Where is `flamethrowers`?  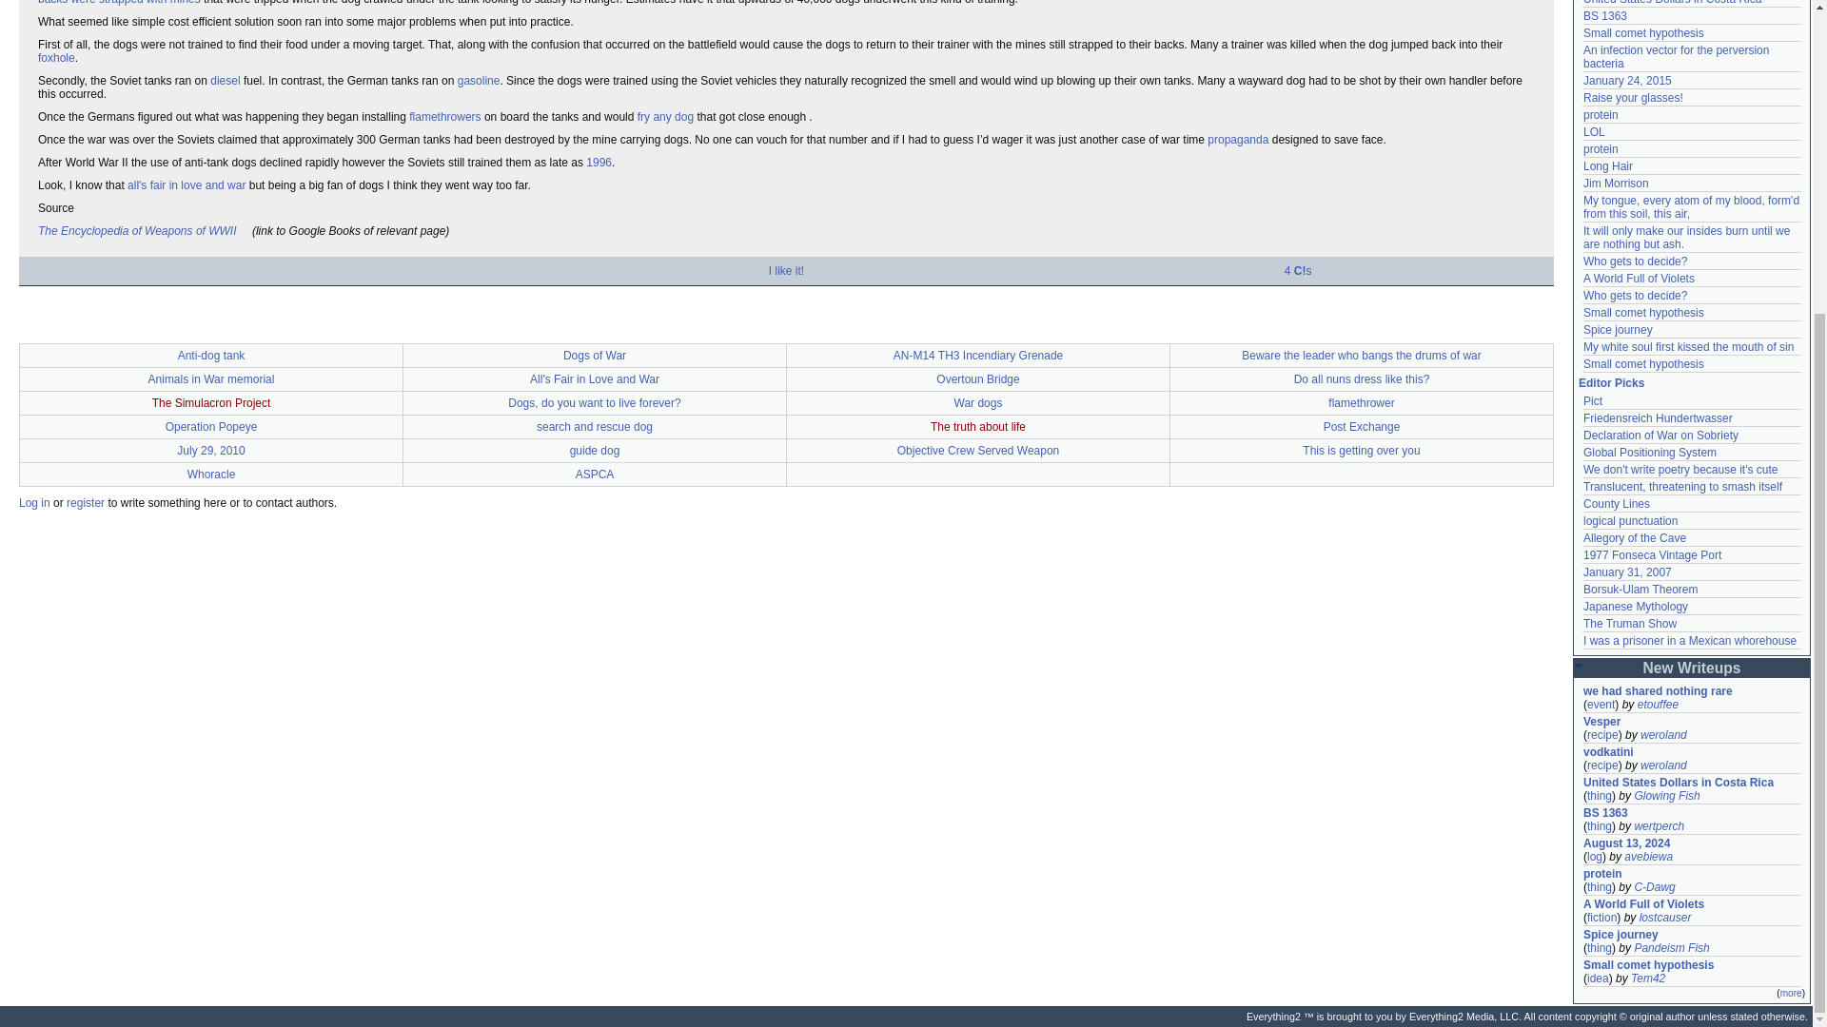 flamethrowers is located at coordinates (444, 116).